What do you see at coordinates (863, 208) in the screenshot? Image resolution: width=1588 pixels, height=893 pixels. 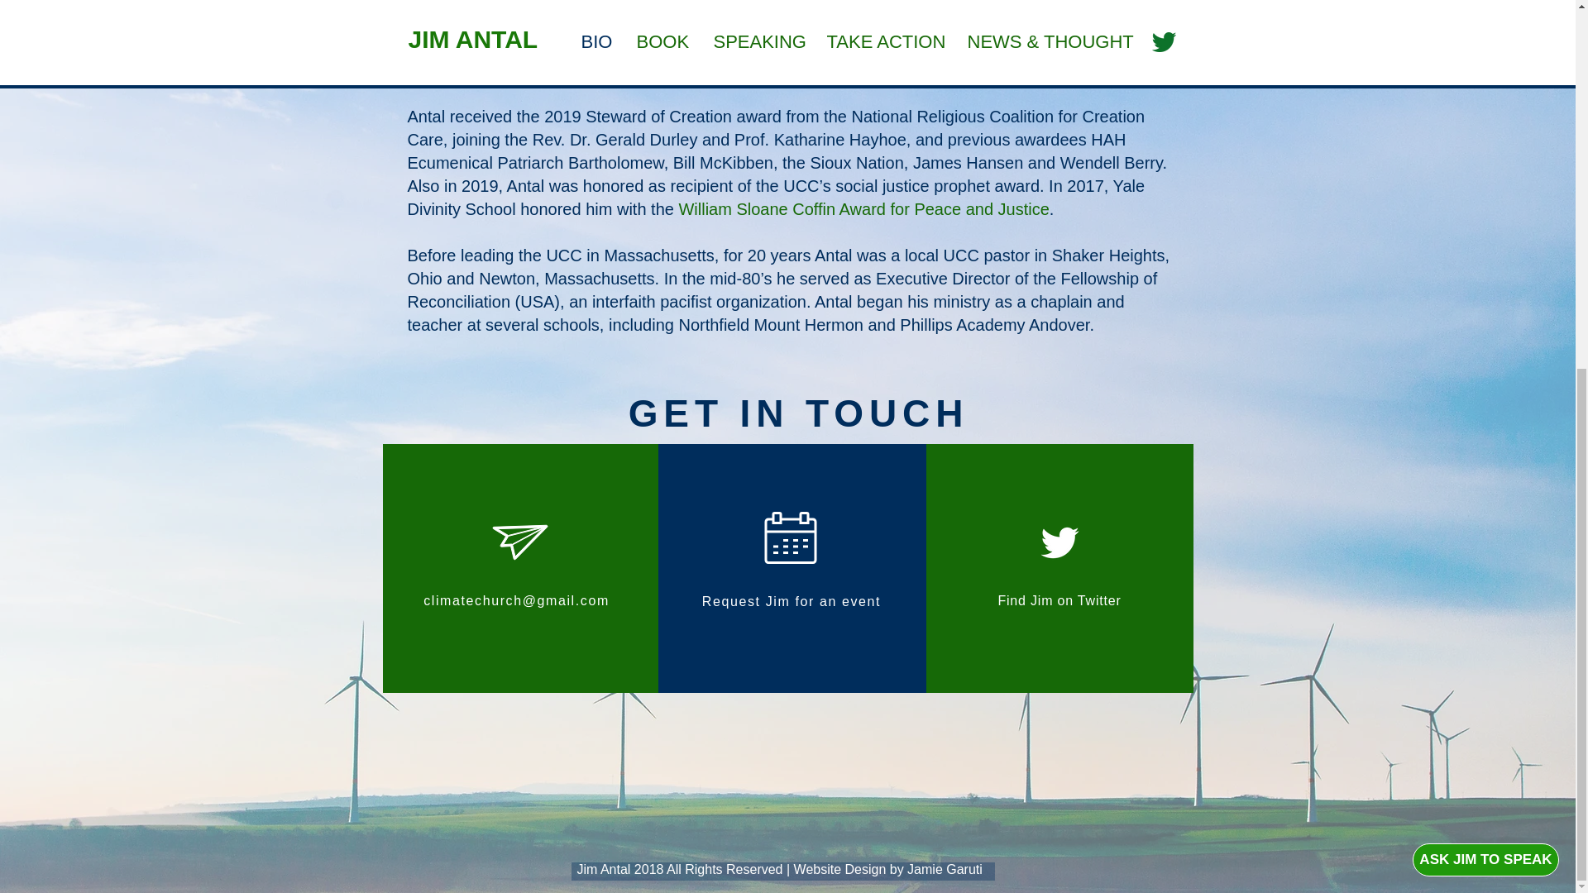 I see `William Sloane Coffin Award for Peace and Justice` at bounding box center [863, 208].